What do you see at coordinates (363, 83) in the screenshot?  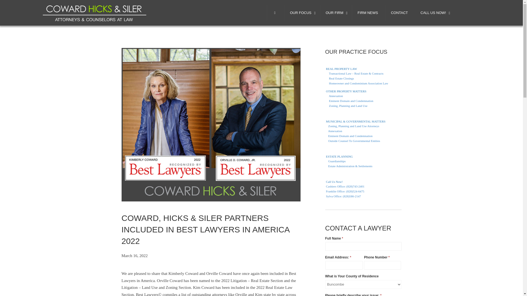 I see `    Homeowner and Condominium Association Law` at bounding box center [363, 83].